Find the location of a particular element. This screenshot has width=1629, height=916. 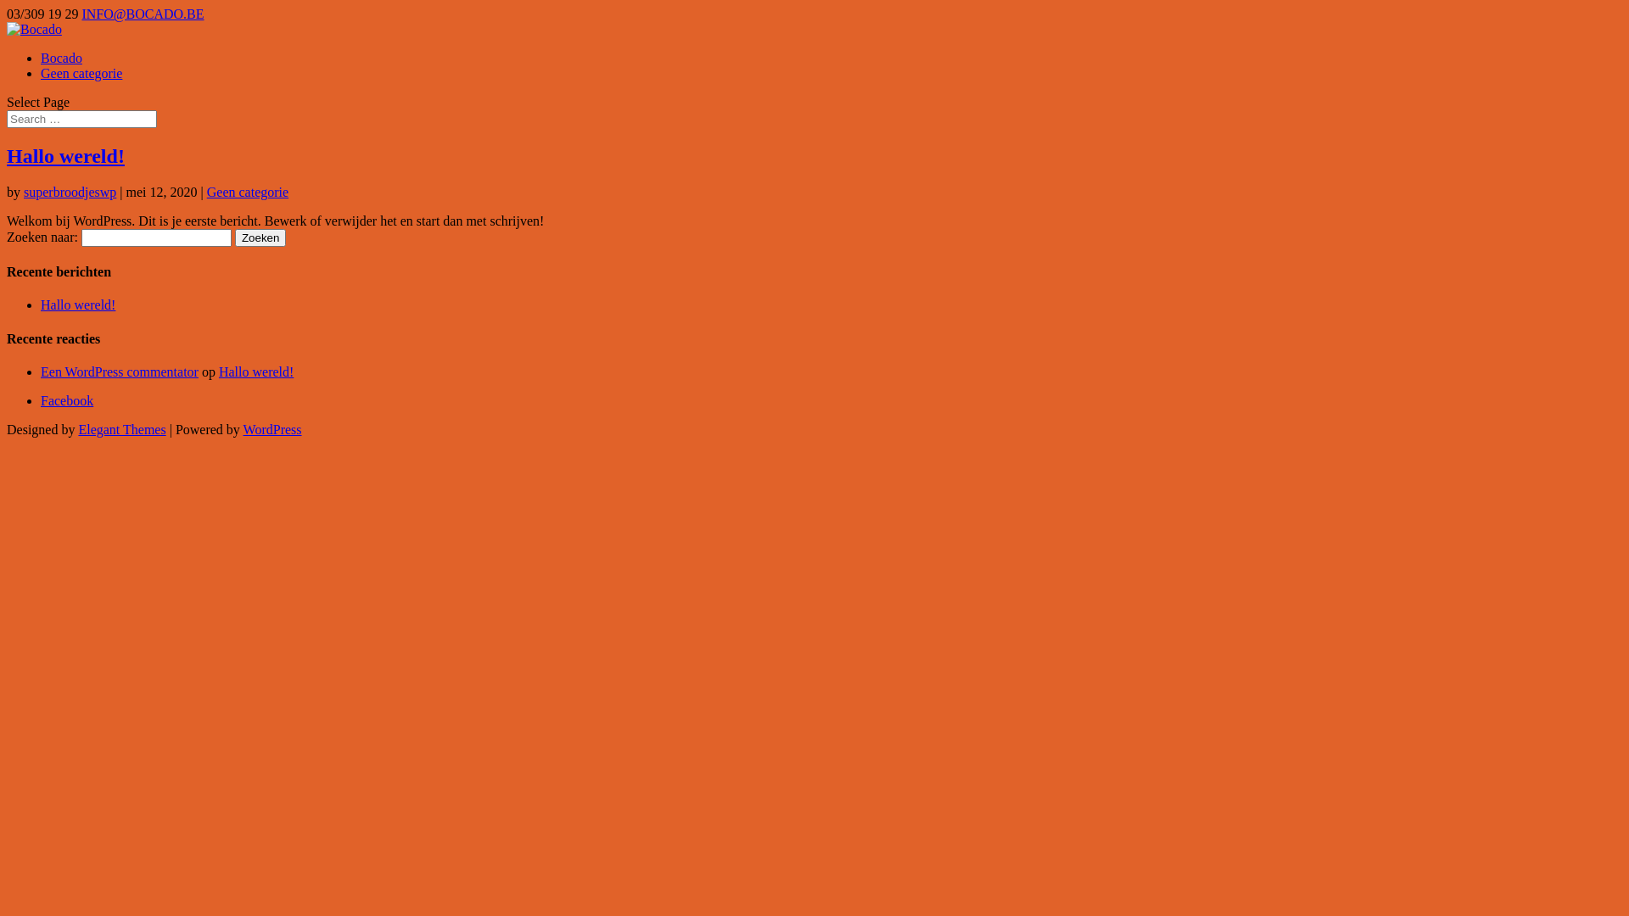

Geen categorie is located at coordinates (248, 192).